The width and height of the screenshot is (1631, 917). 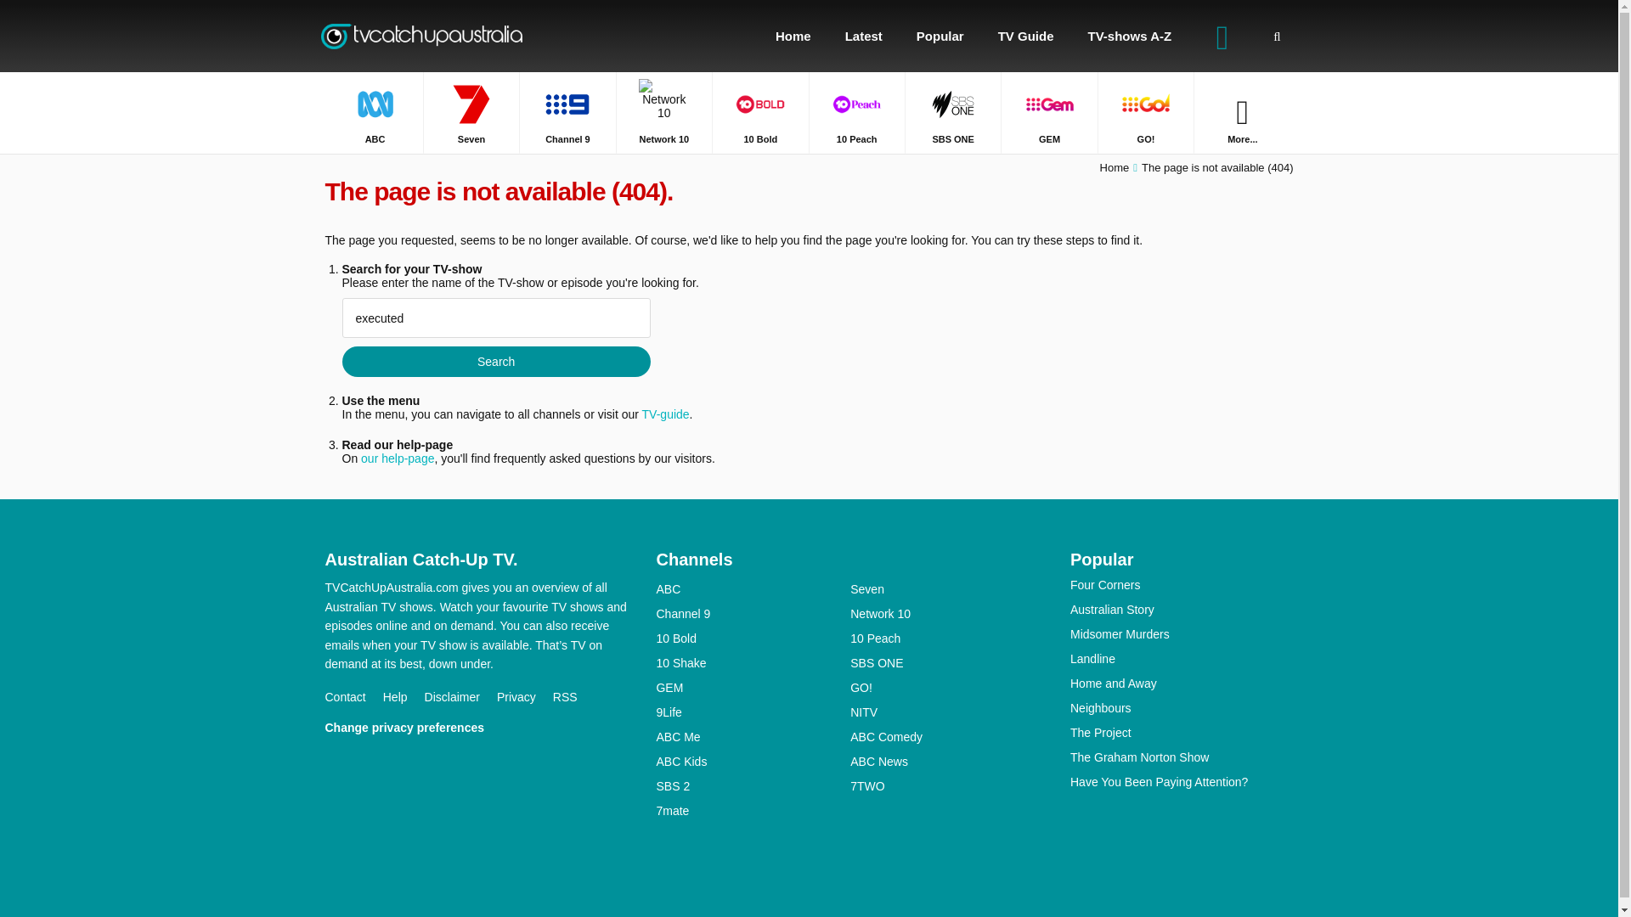 I want to click on Seven, so click(x=471, y=112).